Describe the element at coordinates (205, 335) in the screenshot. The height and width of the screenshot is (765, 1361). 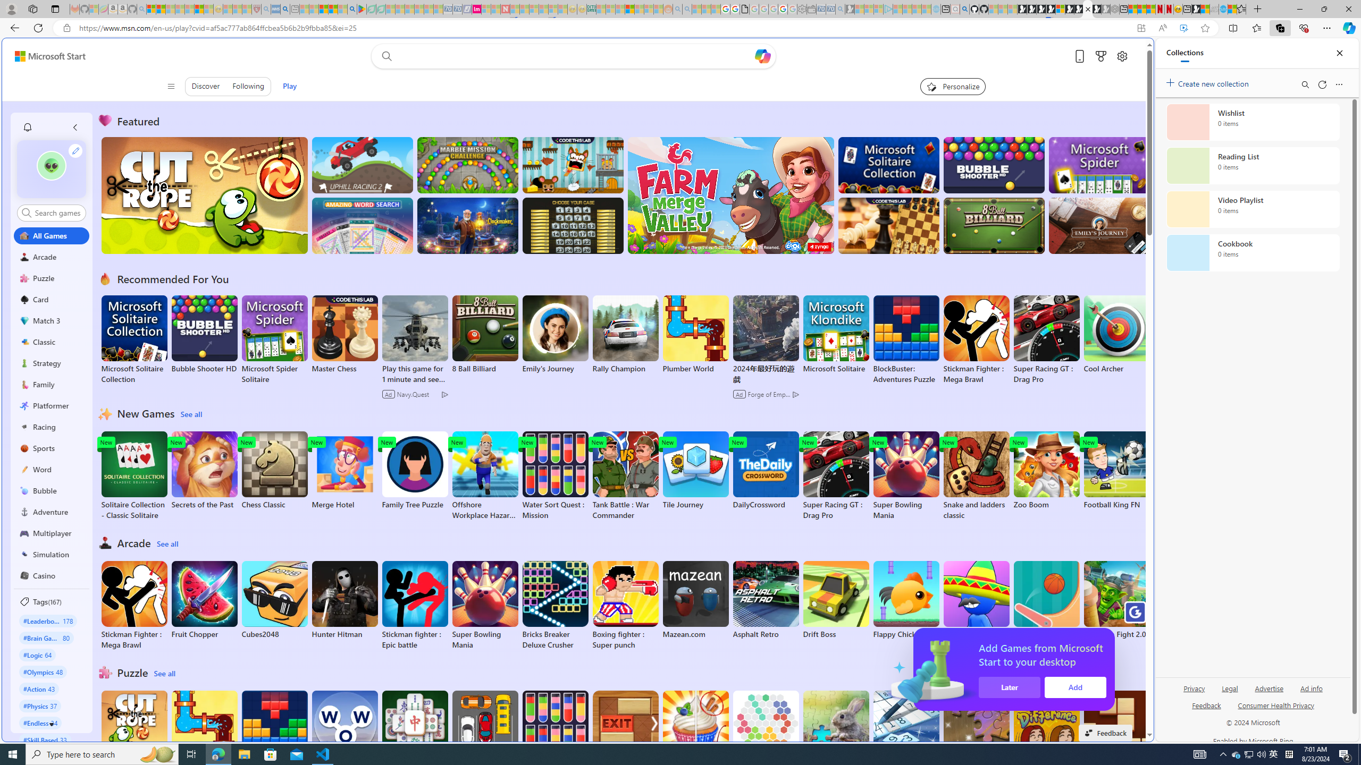
I see `Bubble Shooter HD` at that location.